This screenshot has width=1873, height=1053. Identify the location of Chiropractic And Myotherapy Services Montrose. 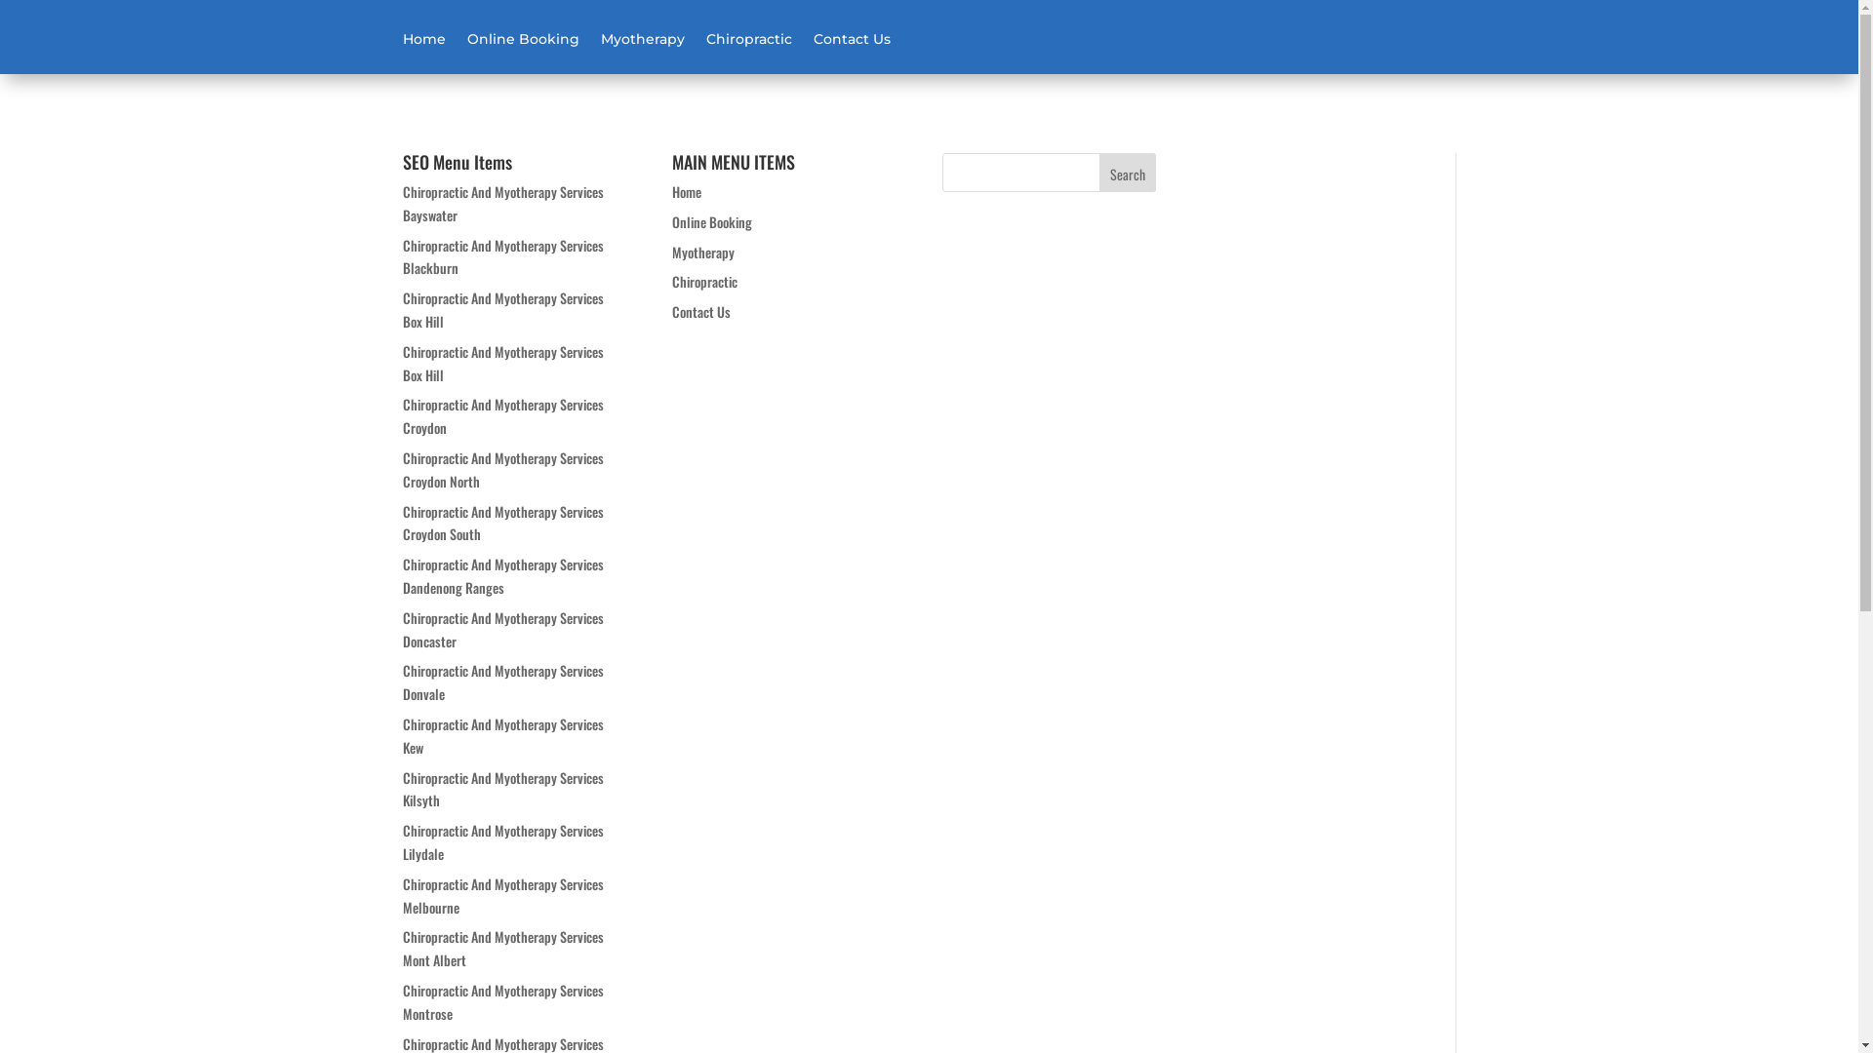
(502, 1002).